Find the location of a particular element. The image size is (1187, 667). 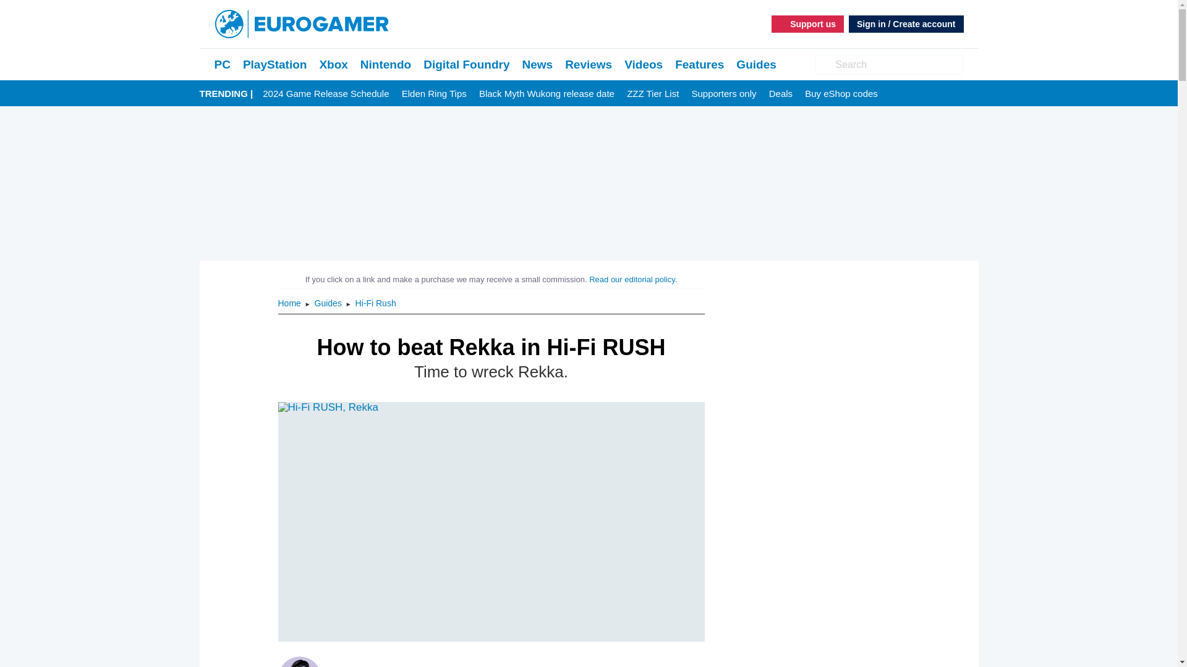

Guides is located at coordinates (755, 64).